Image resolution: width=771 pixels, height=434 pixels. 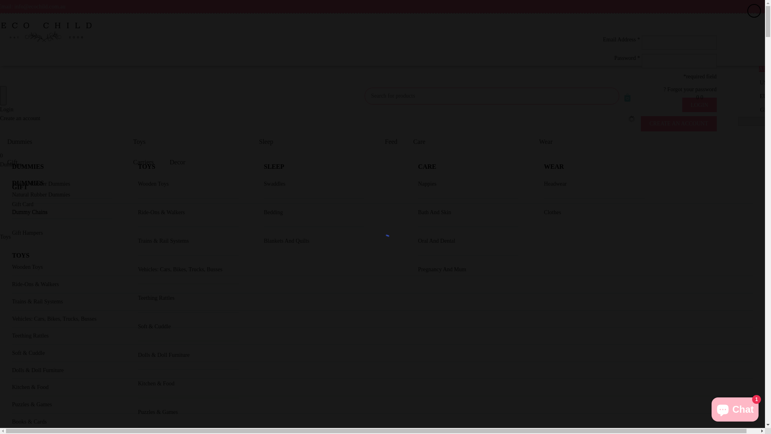 I want to click on Dummies, so click(x=21, y=141).